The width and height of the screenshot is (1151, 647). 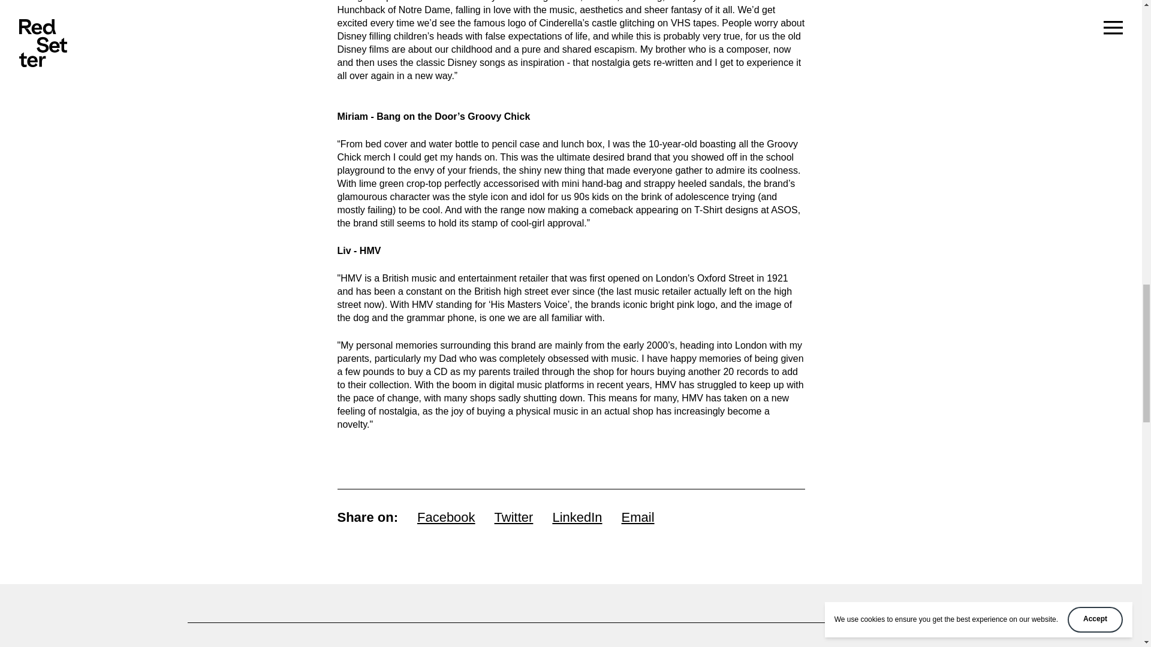 I want to click on Email, so click(x=638, y=517).